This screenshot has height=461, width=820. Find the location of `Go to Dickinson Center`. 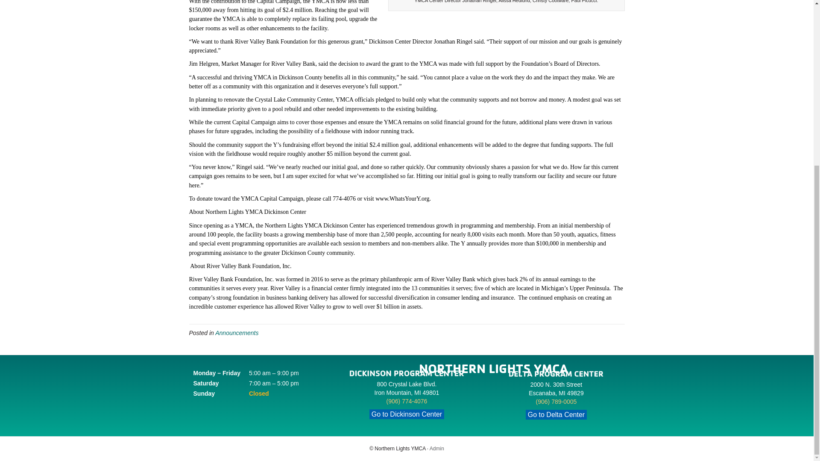

Go to Dickinson Center is located at coordinates (407, 413).